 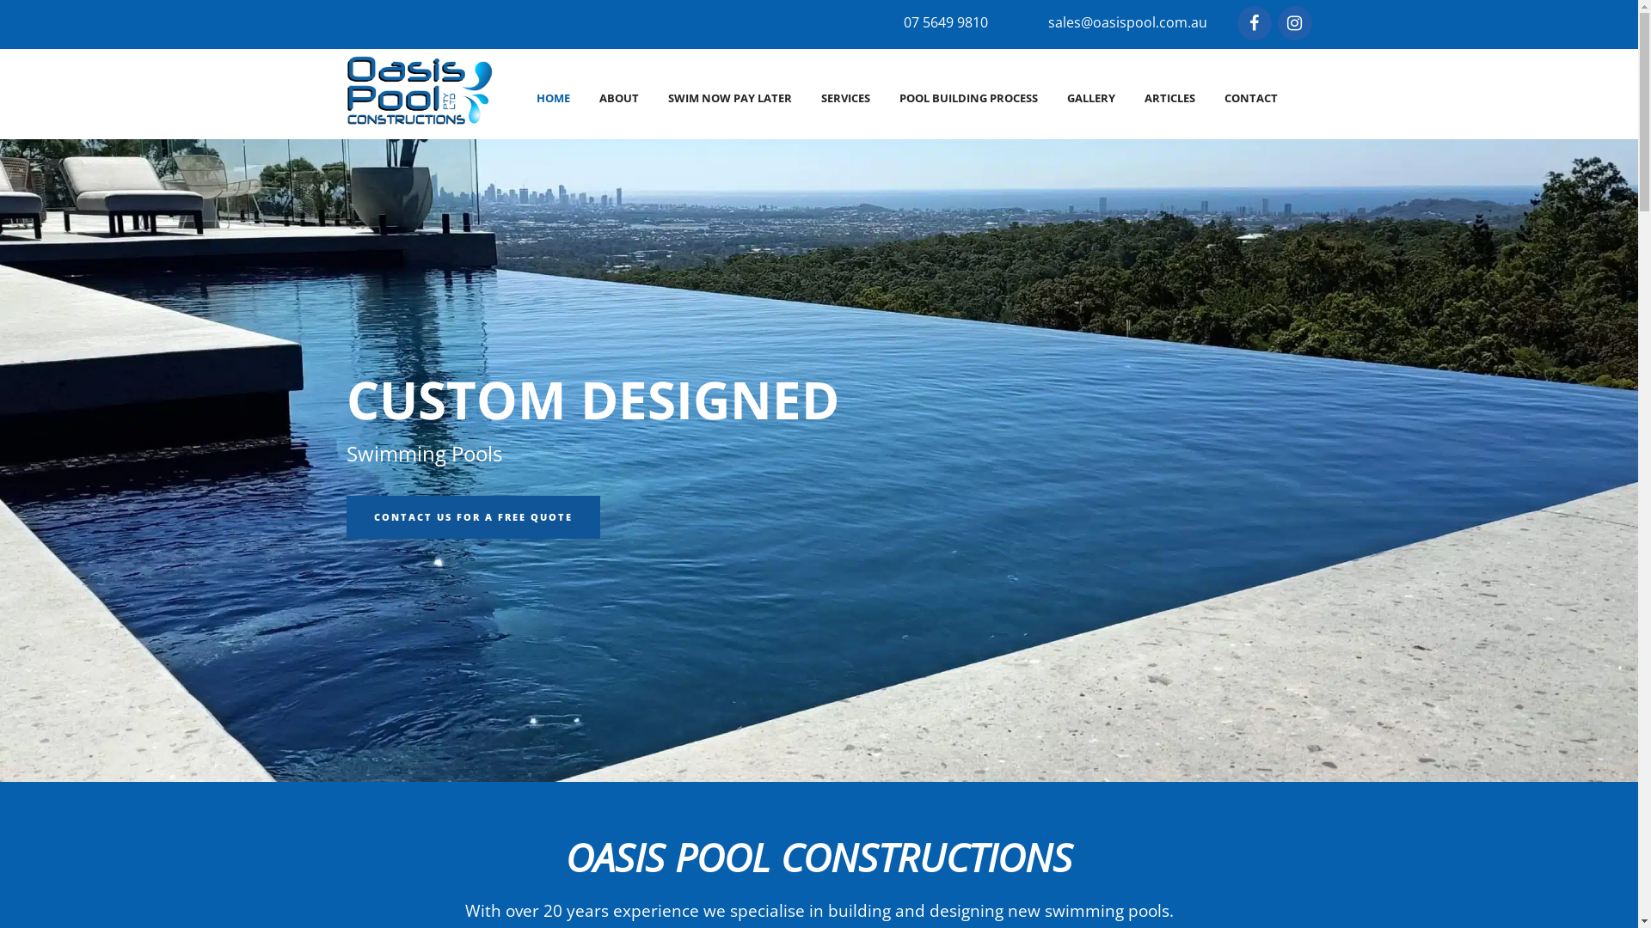 What do you see at coordinates (945, 22) in the screenshot?
I see `07 5649 9810` at bounding box center [945, 22].